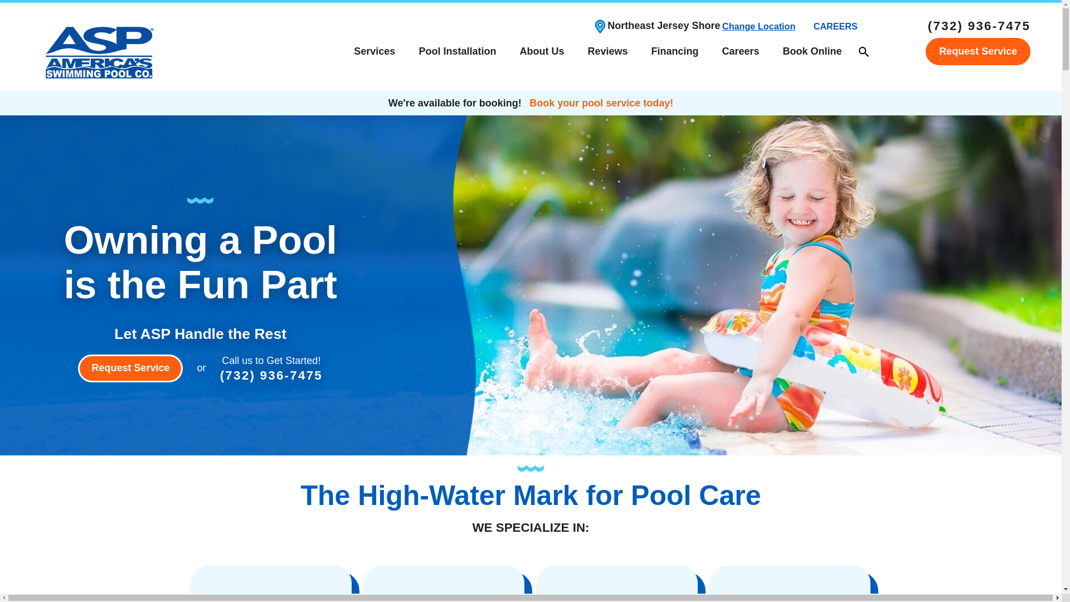 The width and height of the screenshot is (1070, 602). Describe the element at coordinates (835, 26) in the screenshot. I see `CAREERS` at that location.